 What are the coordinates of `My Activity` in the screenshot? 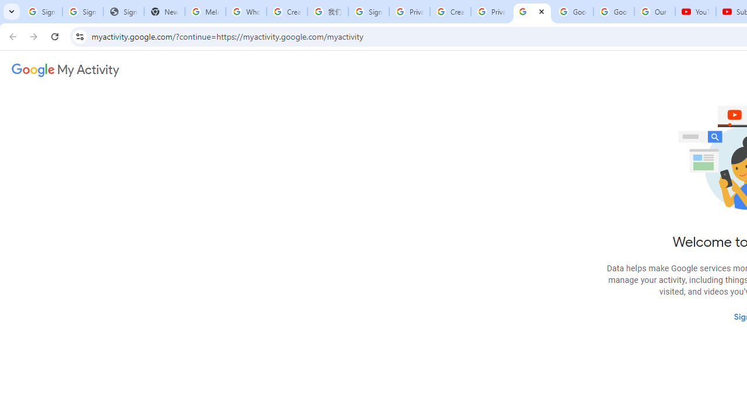 It's located at (65, 70).